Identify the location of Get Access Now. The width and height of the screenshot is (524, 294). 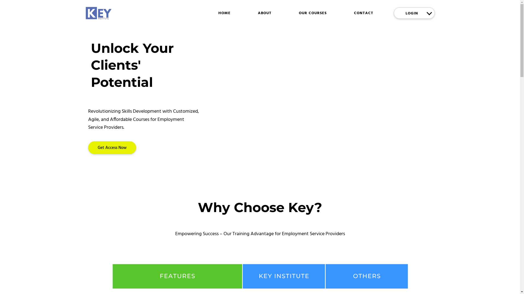
(112, 148).